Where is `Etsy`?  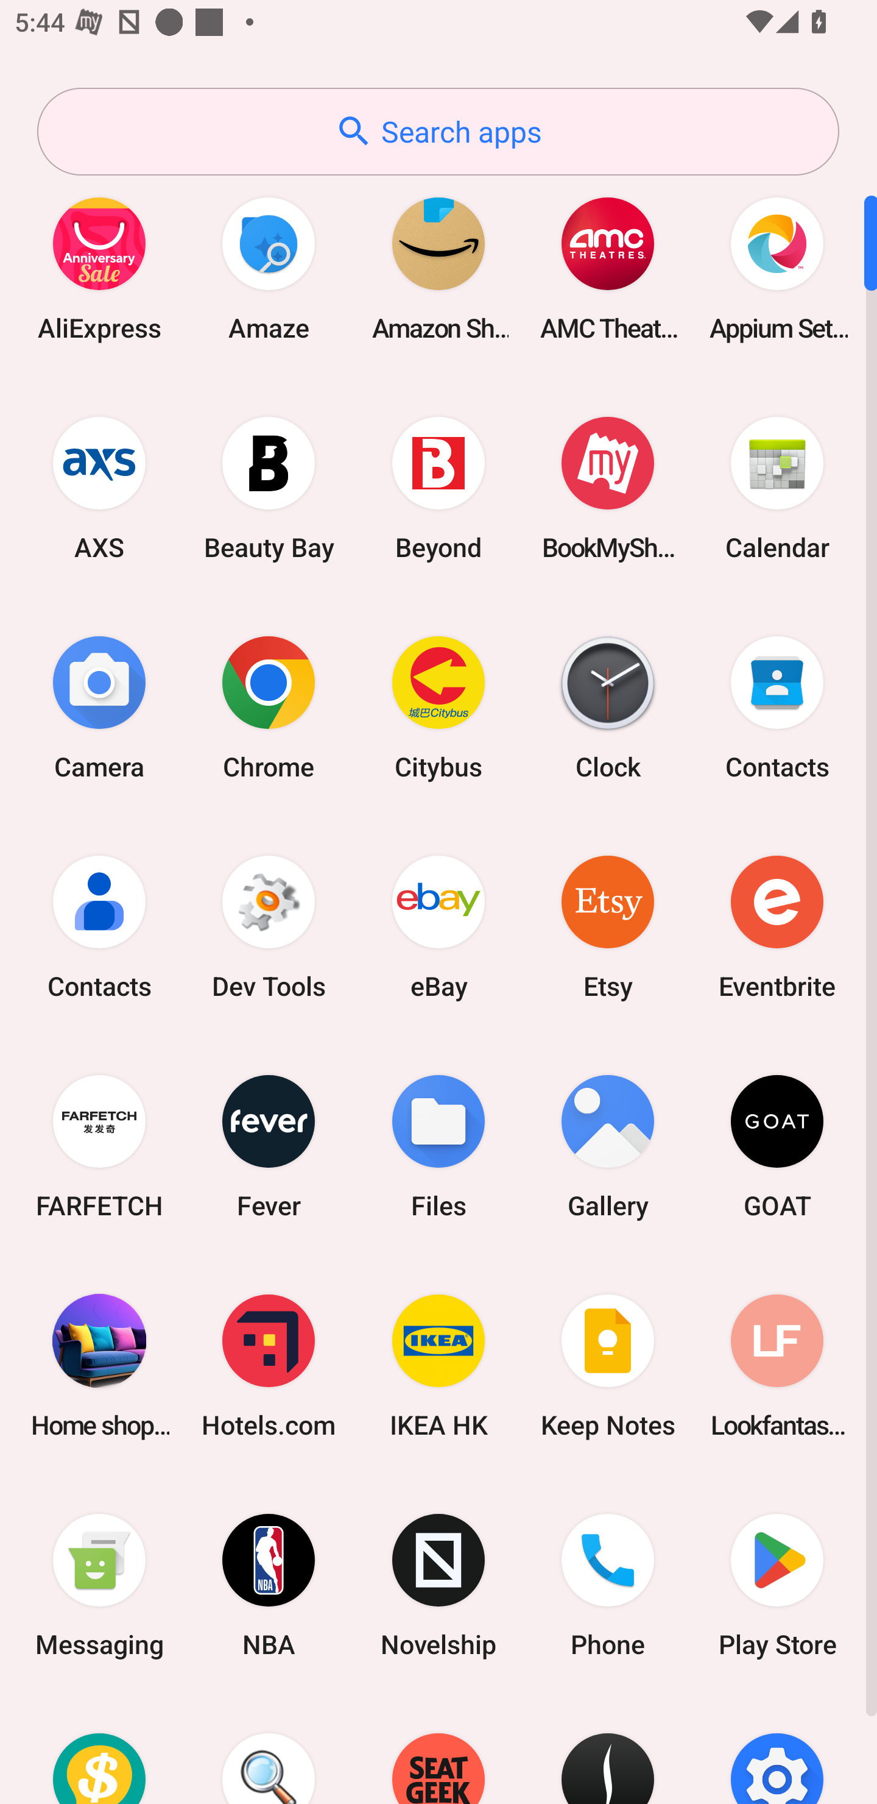
Etsy is located at coordinates (608, 926).